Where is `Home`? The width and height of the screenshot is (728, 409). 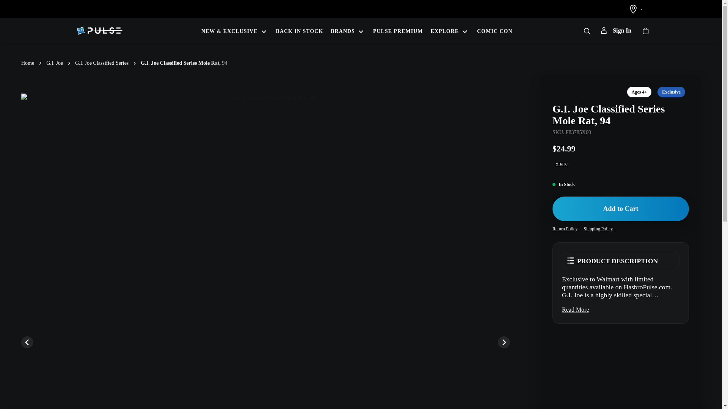 Home is located at coordinates (27, 63).